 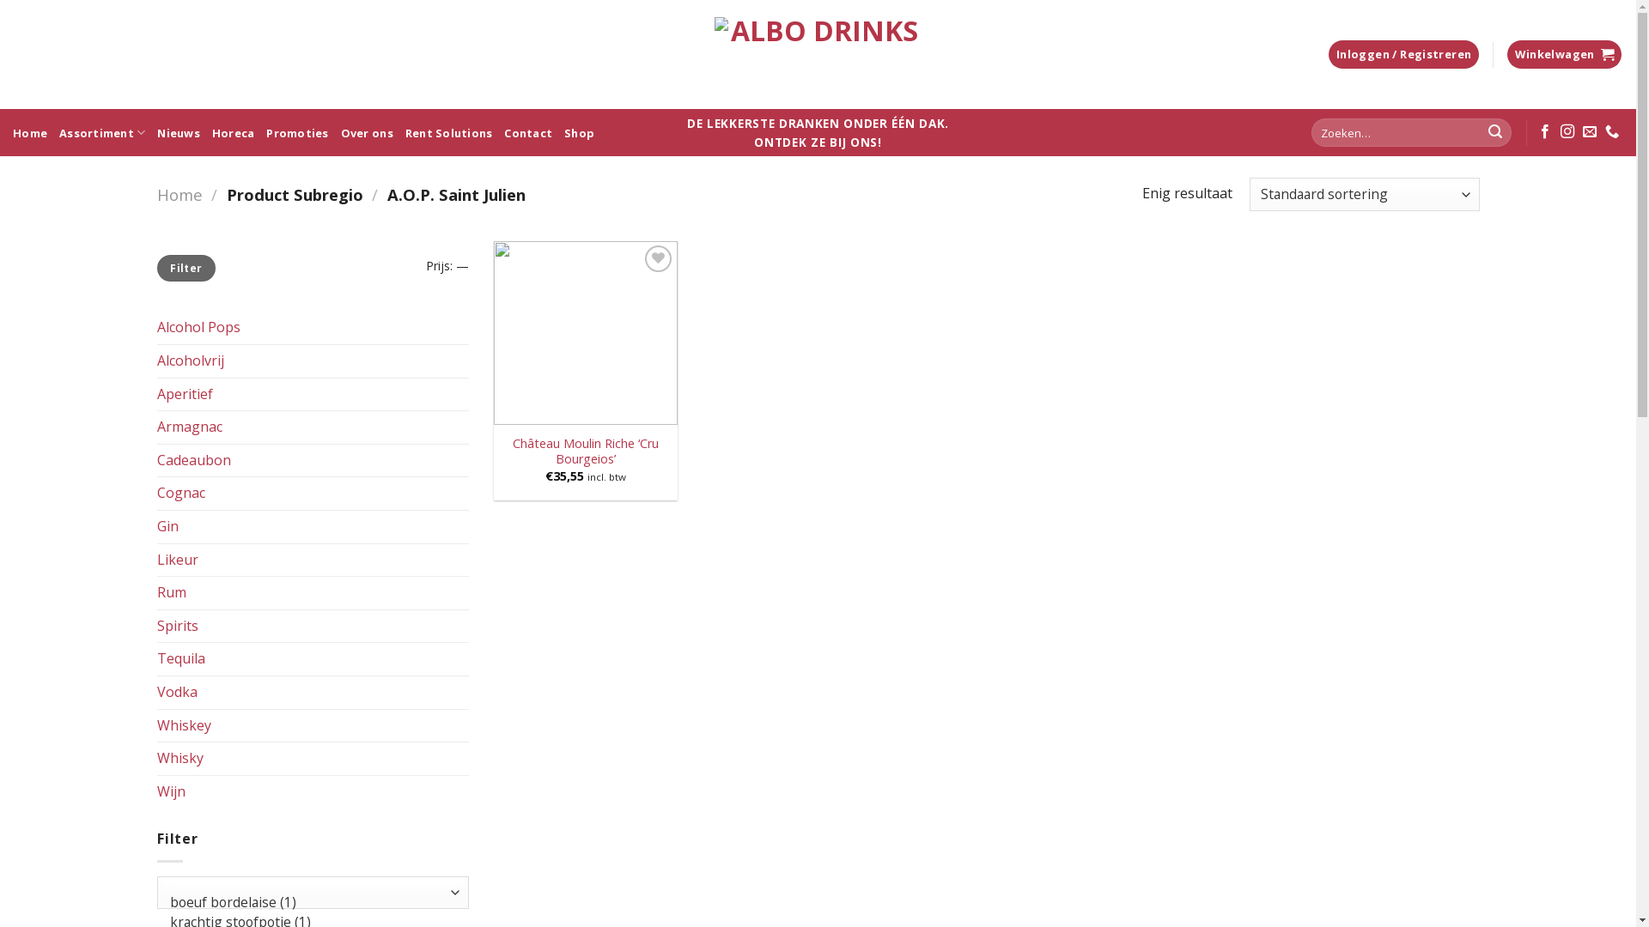 I want to click on Home, so click(x=179, y=194).